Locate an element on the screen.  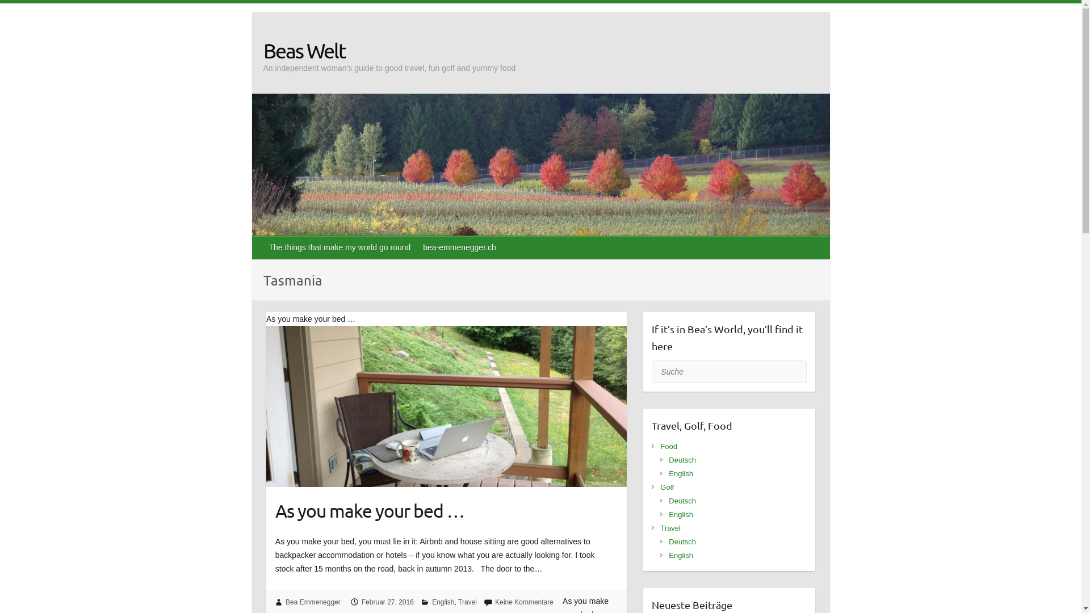
Februar 27, 2016 is located at coordinates (388, 602).